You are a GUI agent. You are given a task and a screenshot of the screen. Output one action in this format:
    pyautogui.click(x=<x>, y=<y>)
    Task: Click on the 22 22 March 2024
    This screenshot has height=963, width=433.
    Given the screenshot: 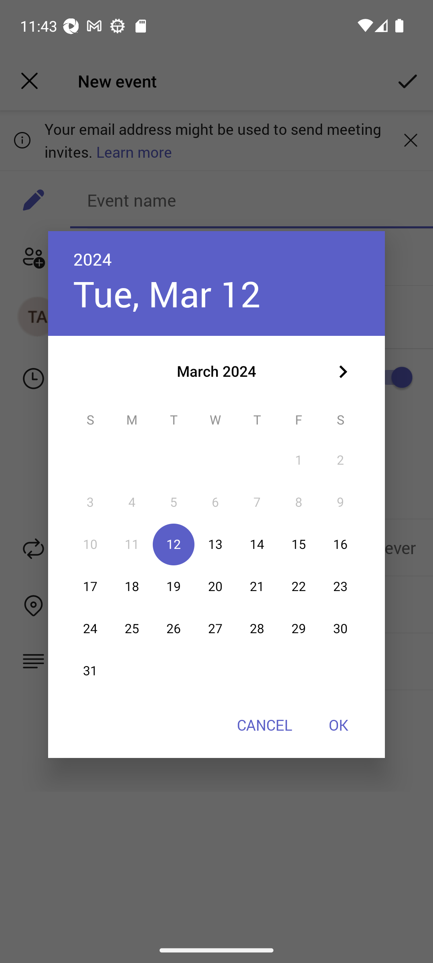 What is the action you would take?
    pyautogui.click(x=299, y=587)
    